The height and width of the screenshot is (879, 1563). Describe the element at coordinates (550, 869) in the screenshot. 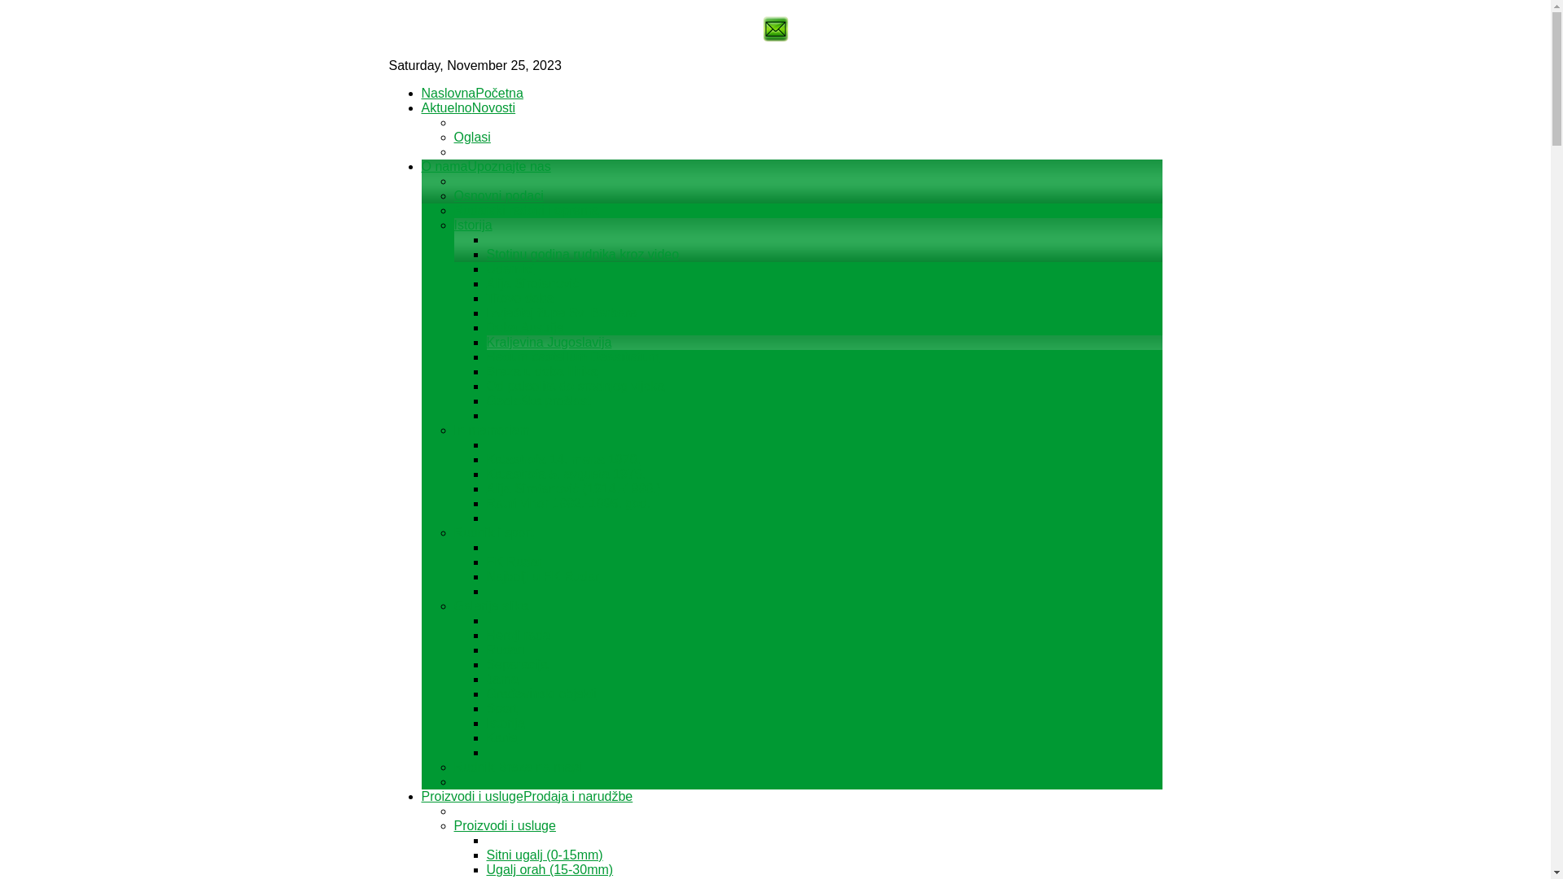

I see `Ugalj orah (15-30mm)` at that location.